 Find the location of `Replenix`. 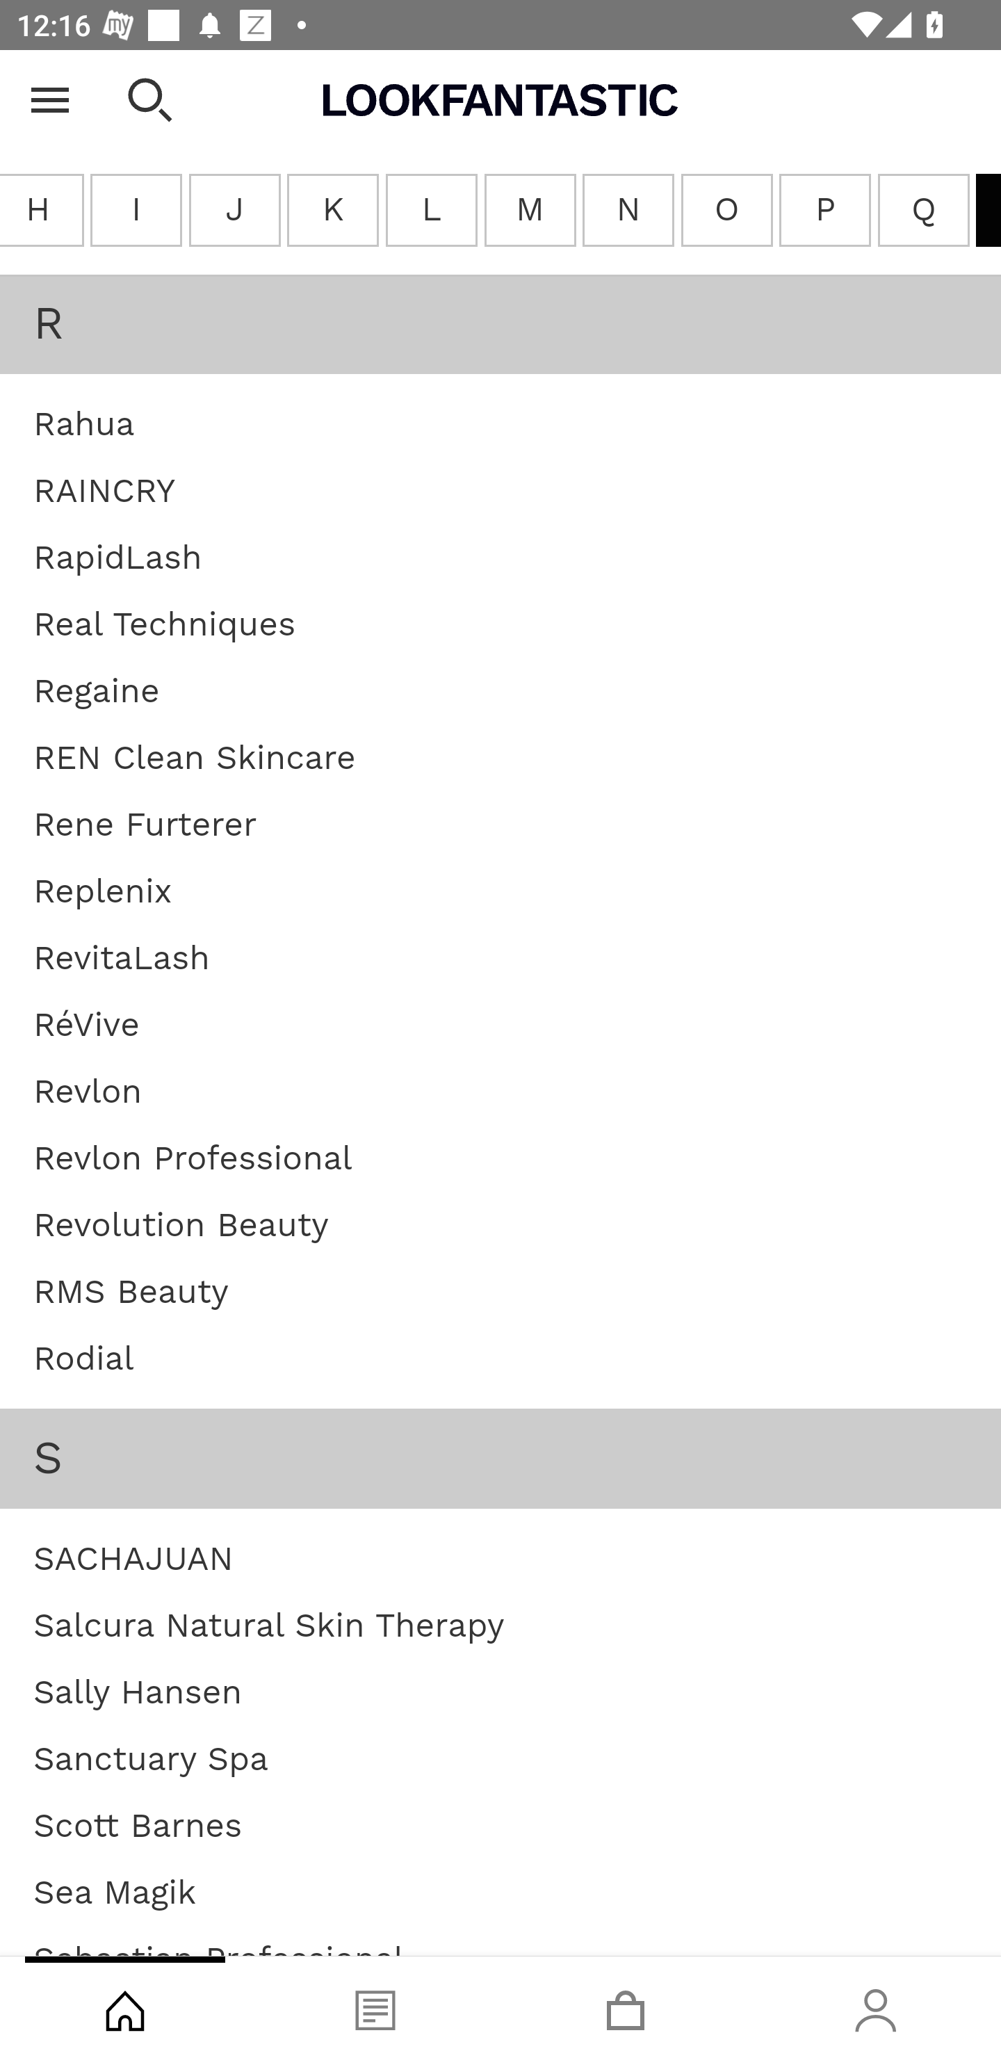

Replenix is located at coordinates (103, 893).